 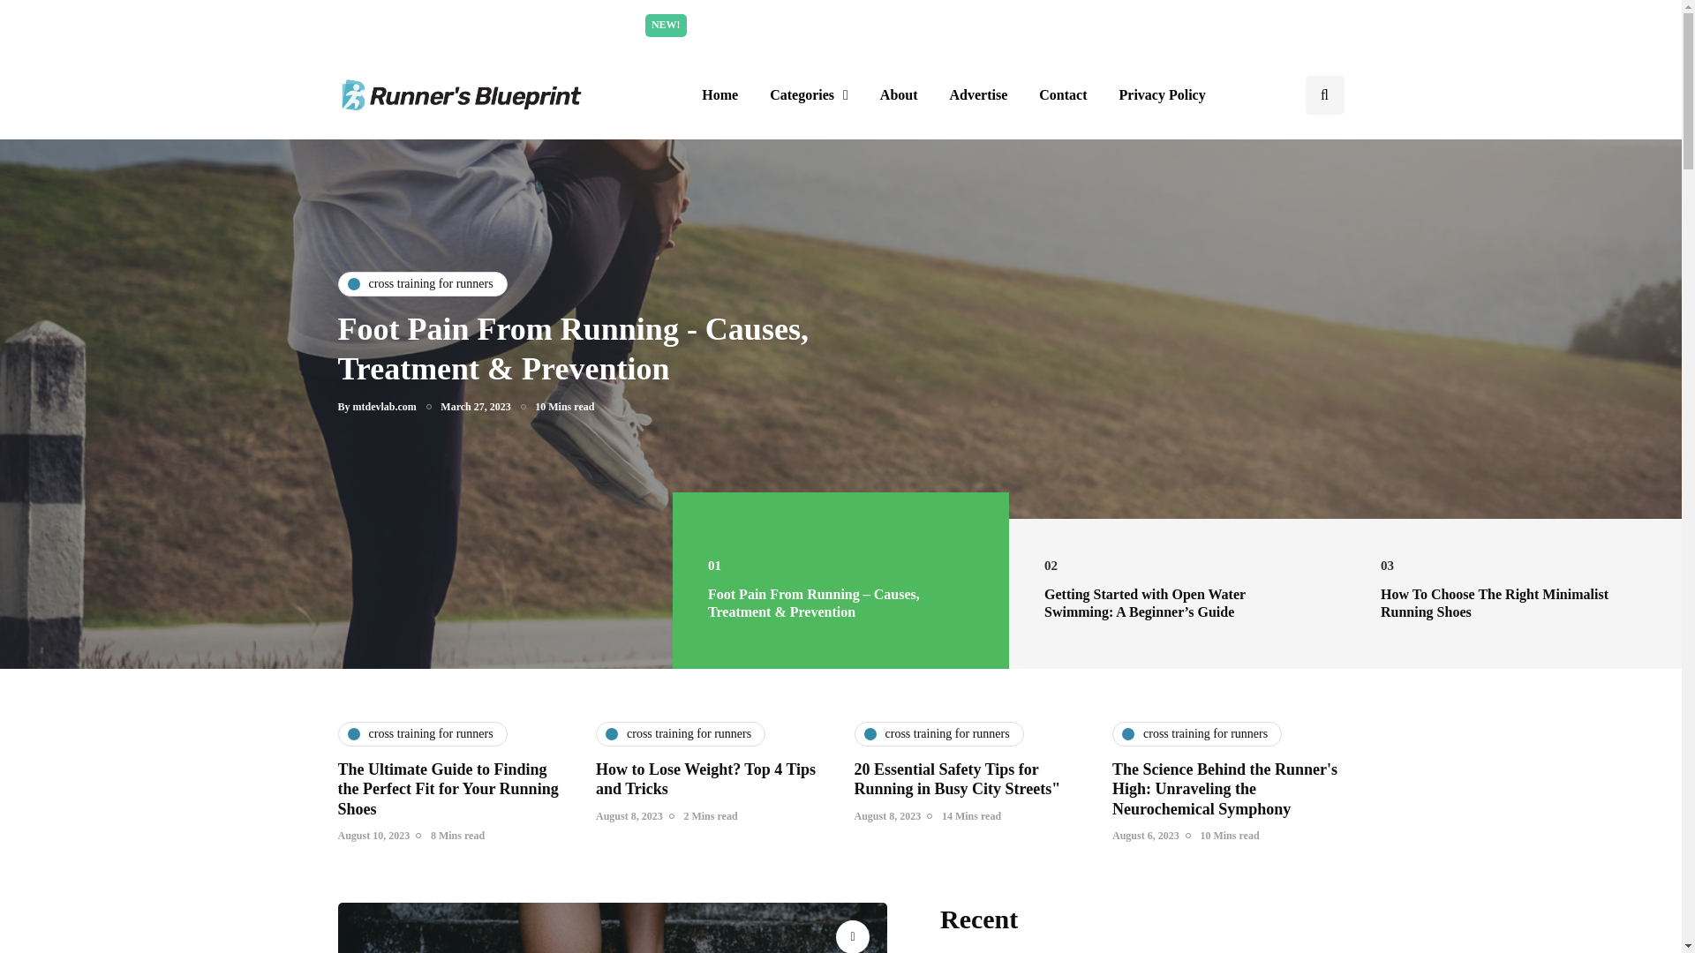 What do you see at coordinates (720, 95) in the screenshot?
I see `Home` at bounding box center [720, 95].